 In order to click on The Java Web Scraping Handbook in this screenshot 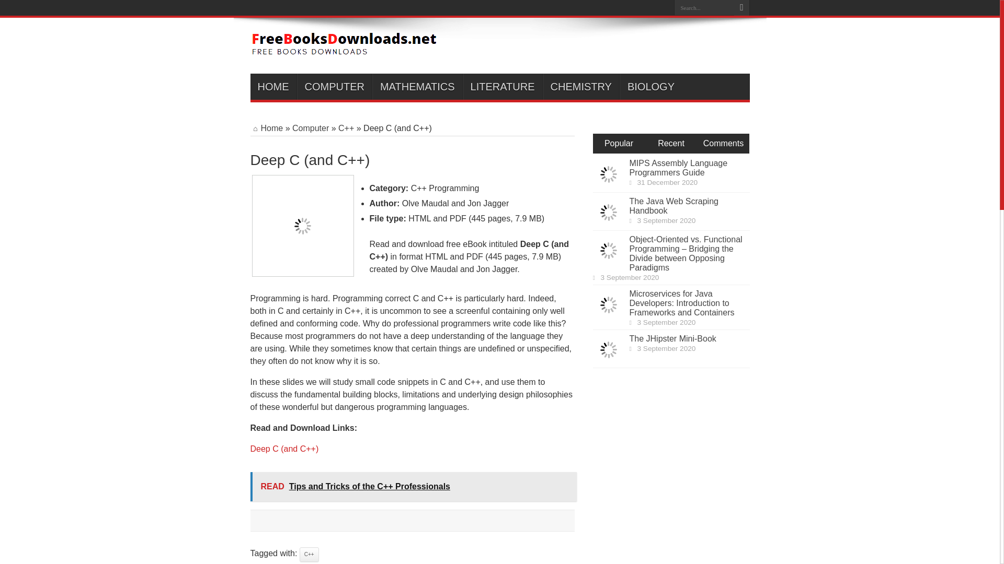, I will do `click(674, 206)`.